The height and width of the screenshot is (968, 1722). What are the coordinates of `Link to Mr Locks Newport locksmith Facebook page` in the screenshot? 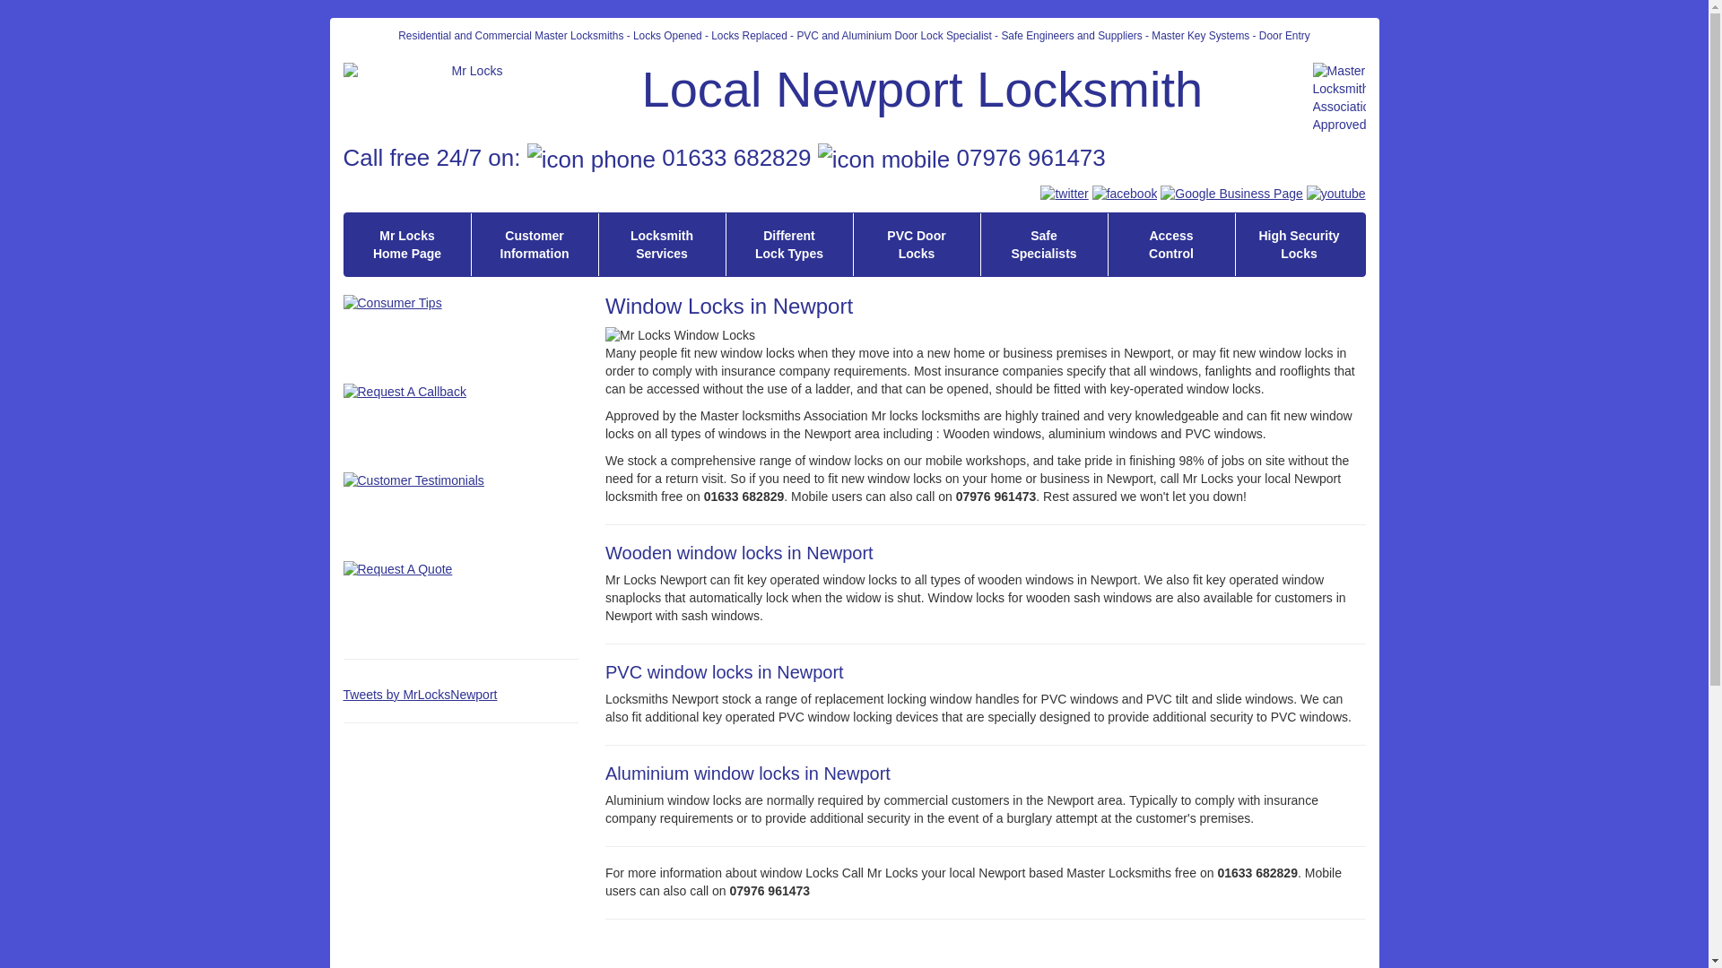 It's located at (407, 244).